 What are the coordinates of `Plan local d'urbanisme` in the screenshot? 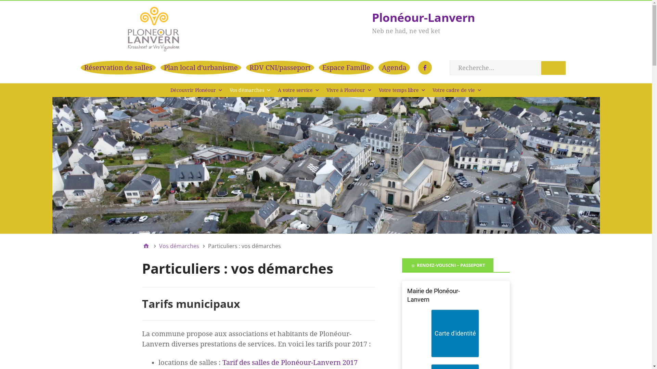 It's located at (201, 68).